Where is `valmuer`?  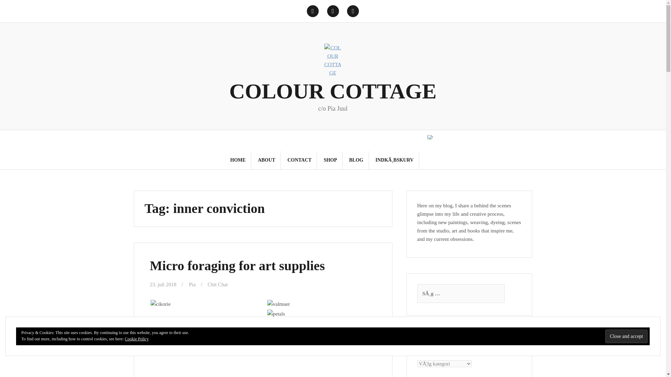 valmuer is located at coordinates (278, 304).